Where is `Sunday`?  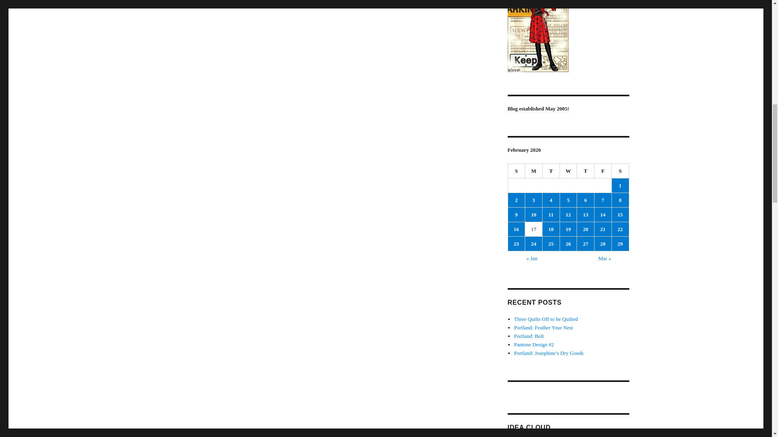 Sunday is located at coordinates (517, 171).